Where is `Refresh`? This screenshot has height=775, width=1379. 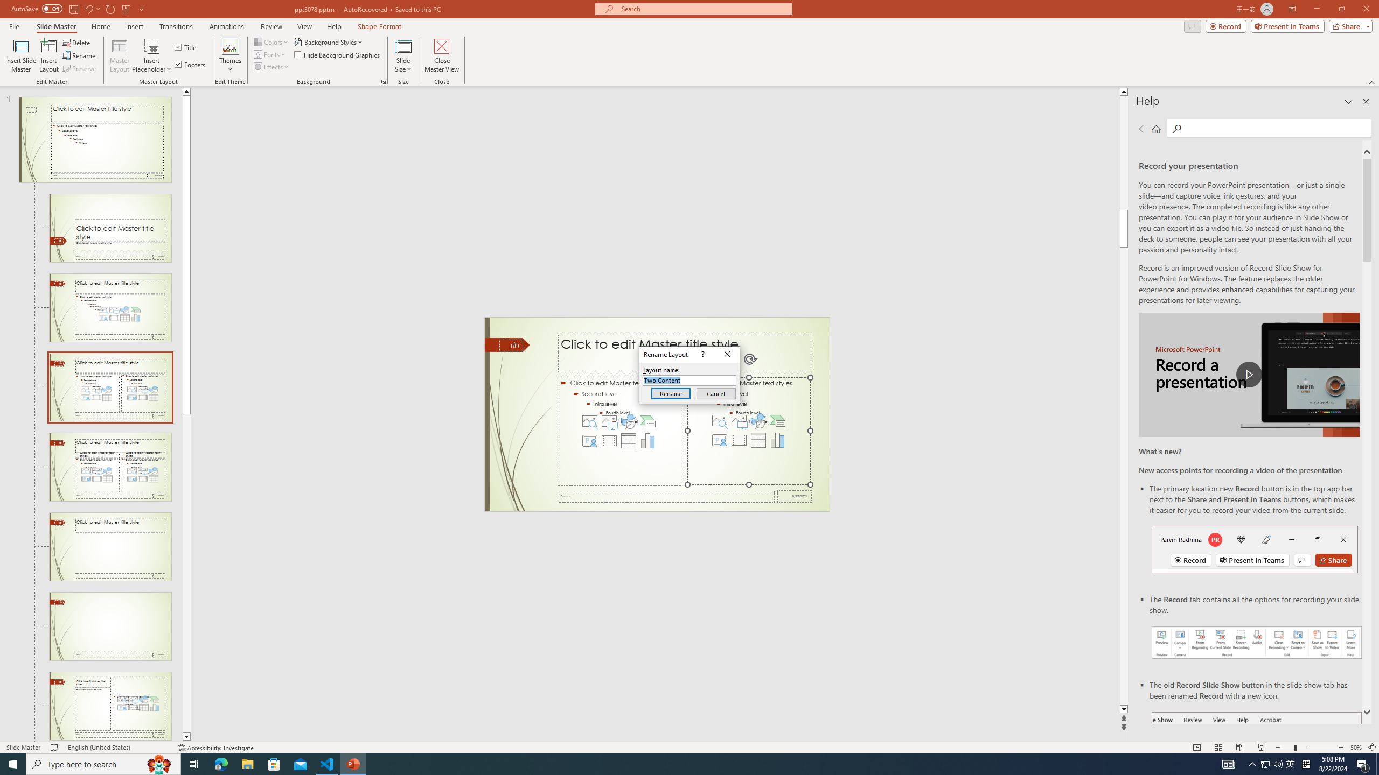 Refresh is located at coordinates (199, 87).